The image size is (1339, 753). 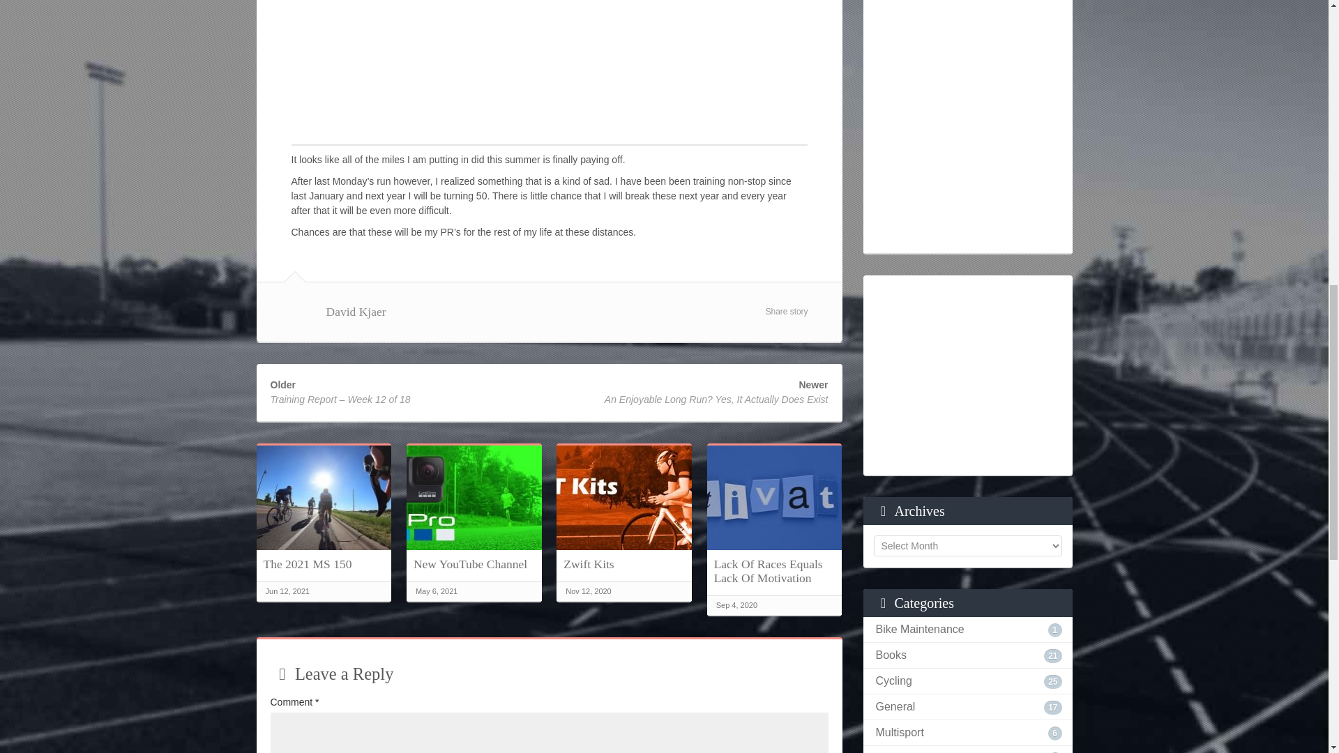 What do you see at coordinates (324, 563) in the screenshot?
I see `The 2021 MS 150` at bounding box center [324, 563].